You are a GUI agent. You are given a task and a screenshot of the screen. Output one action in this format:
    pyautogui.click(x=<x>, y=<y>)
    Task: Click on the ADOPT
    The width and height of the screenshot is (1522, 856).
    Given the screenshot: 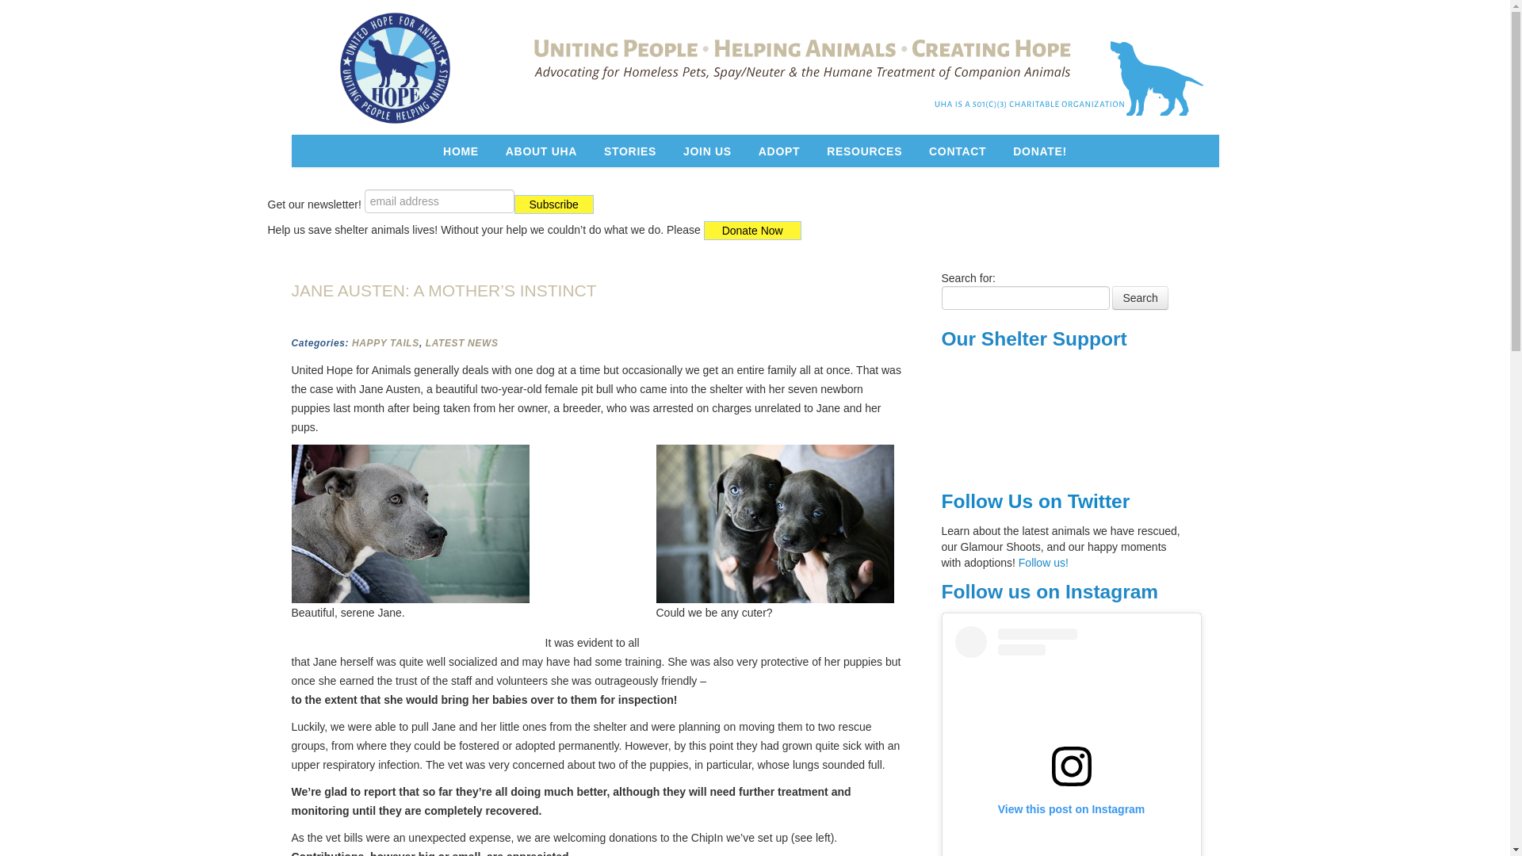 What is the action you would take?
    pyautogui.click(x=780, y=151)
    